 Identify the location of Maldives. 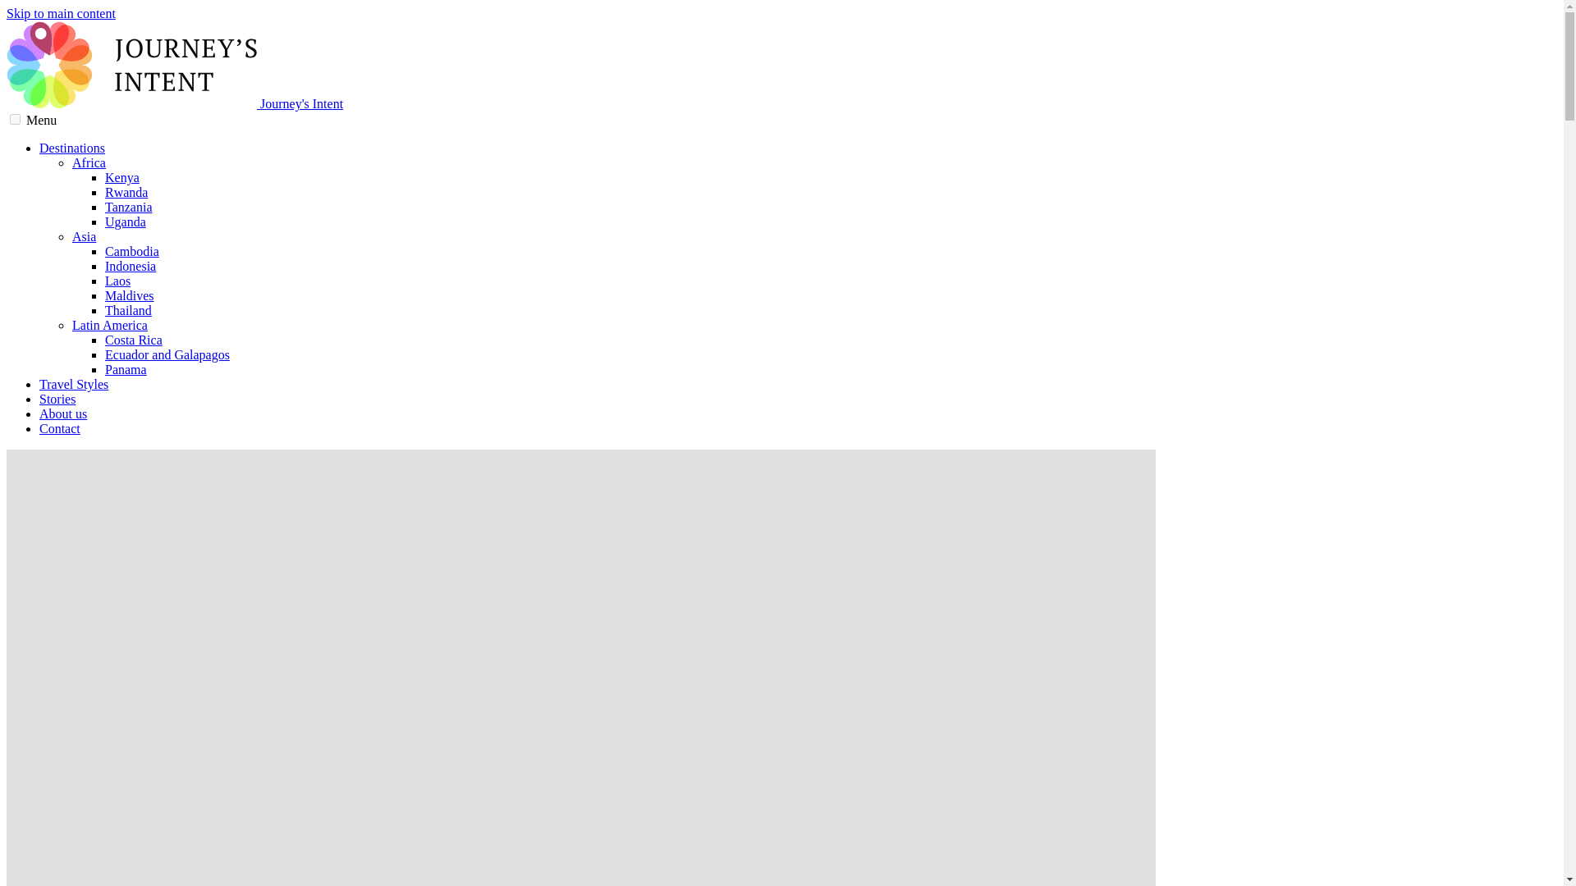
(130, 295).